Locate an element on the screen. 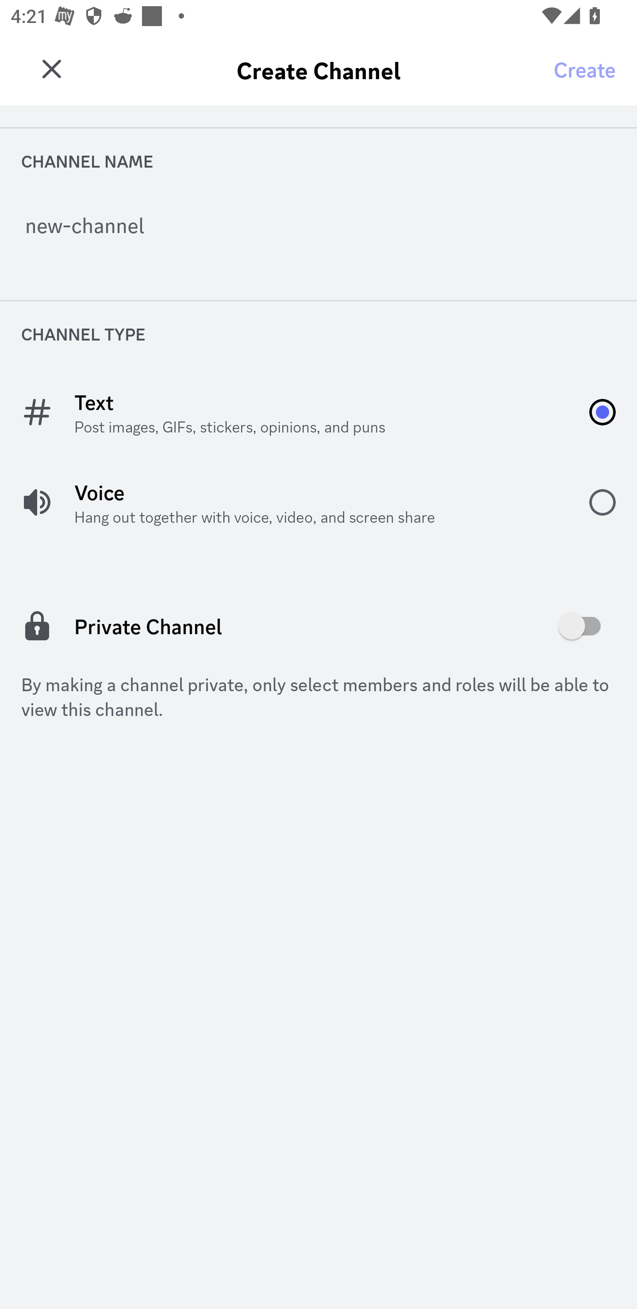 The width and height of the screenshot is (637, 1309).   Friends F is located at coordinates (56, 64).